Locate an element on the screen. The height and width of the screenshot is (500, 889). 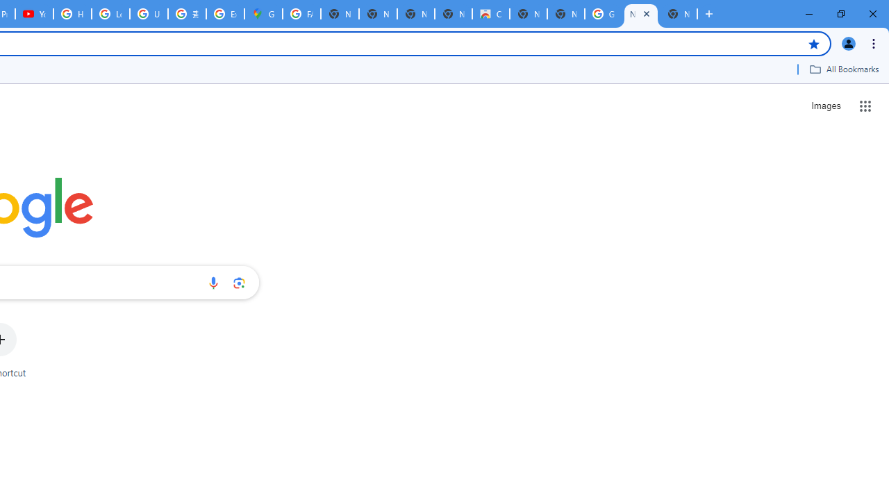
New Tab is located at coordinates (566, 14).